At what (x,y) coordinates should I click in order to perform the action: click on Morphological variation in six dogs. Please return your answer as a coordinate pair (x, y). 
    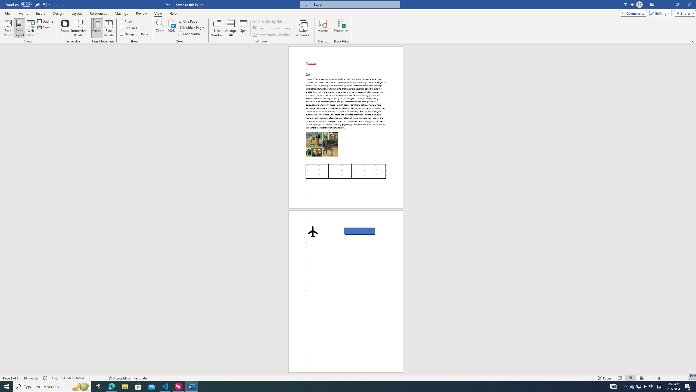
    Looking at the image, I should click on (321, 144).